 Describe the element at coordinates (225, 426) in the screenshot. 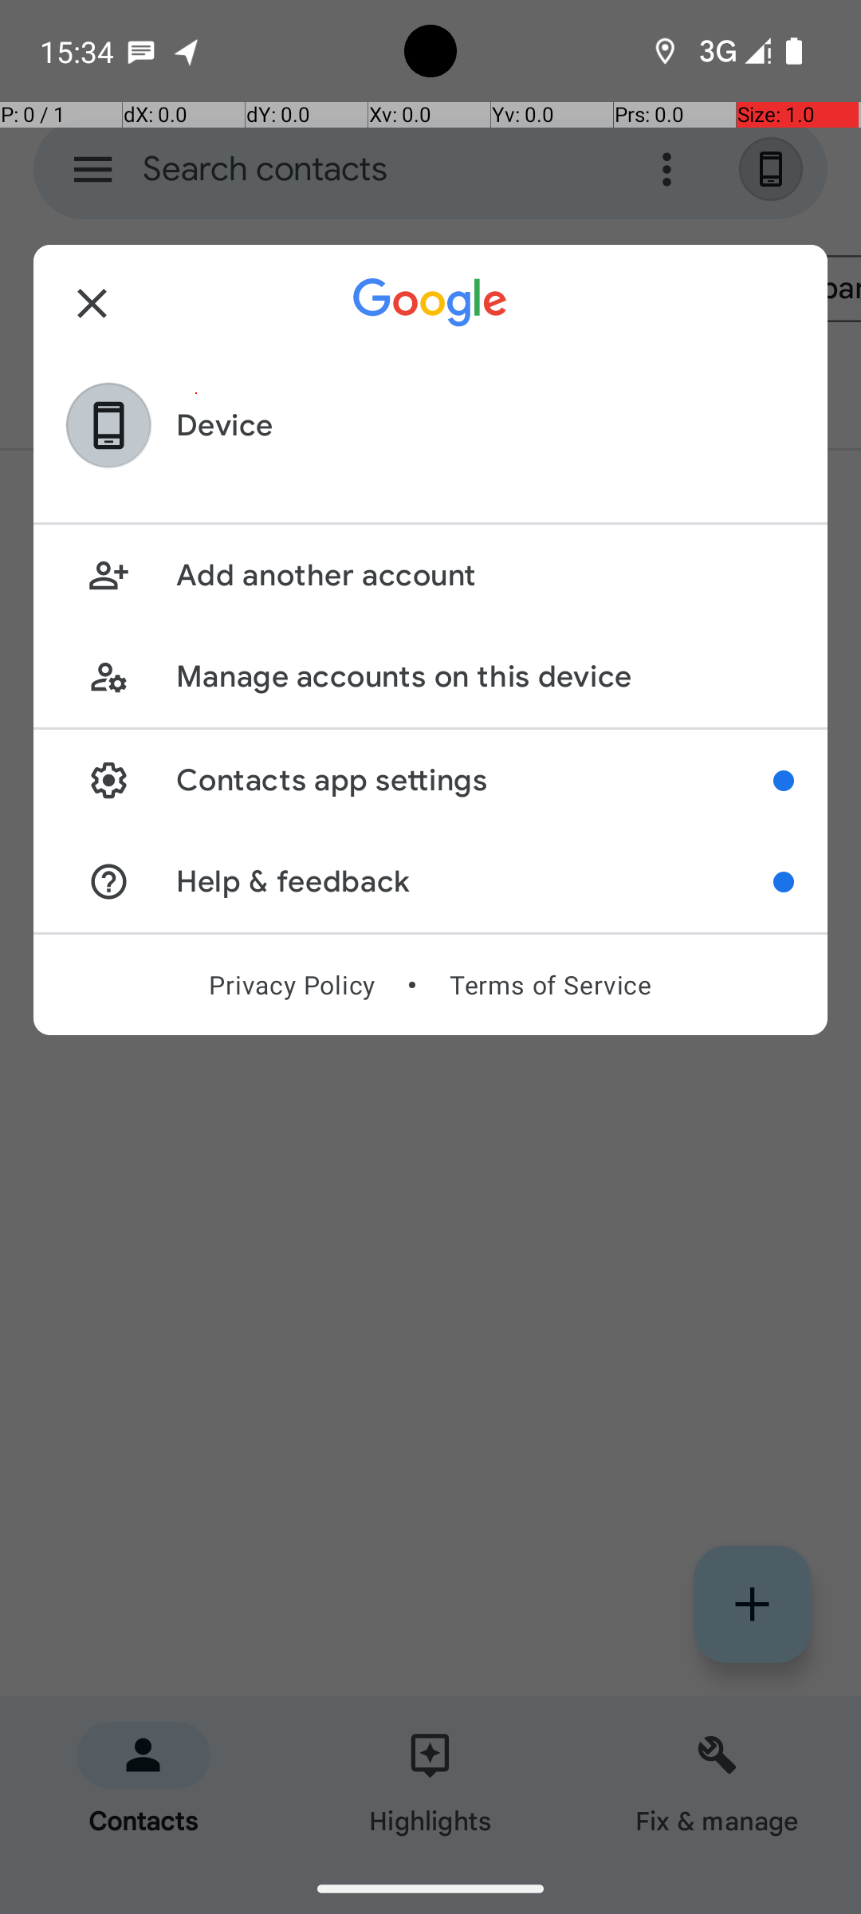

I see `Device` at that location.